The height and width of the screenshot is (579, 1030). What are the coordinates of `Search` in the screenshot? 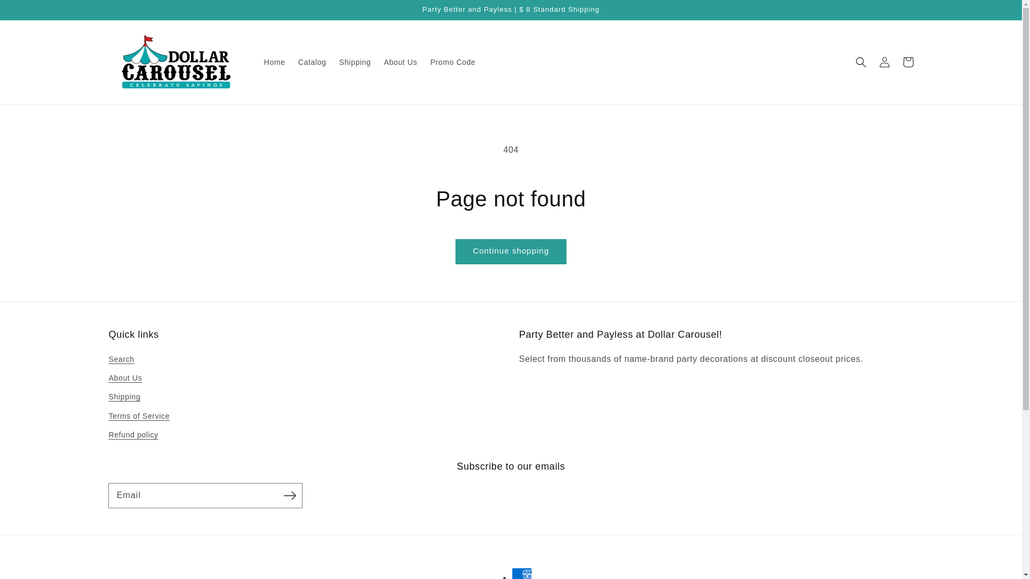 It's located at (121, 360).